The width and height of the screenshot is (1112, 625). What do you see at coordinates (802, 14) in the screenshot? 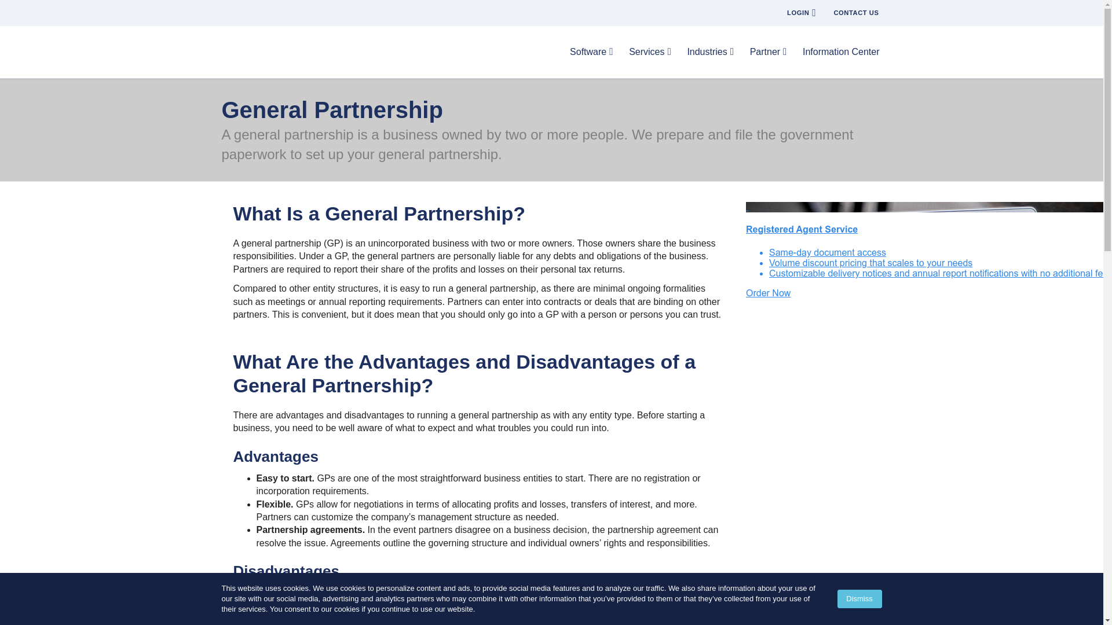
I see `LOGIN` at bounding box center [802, 14].